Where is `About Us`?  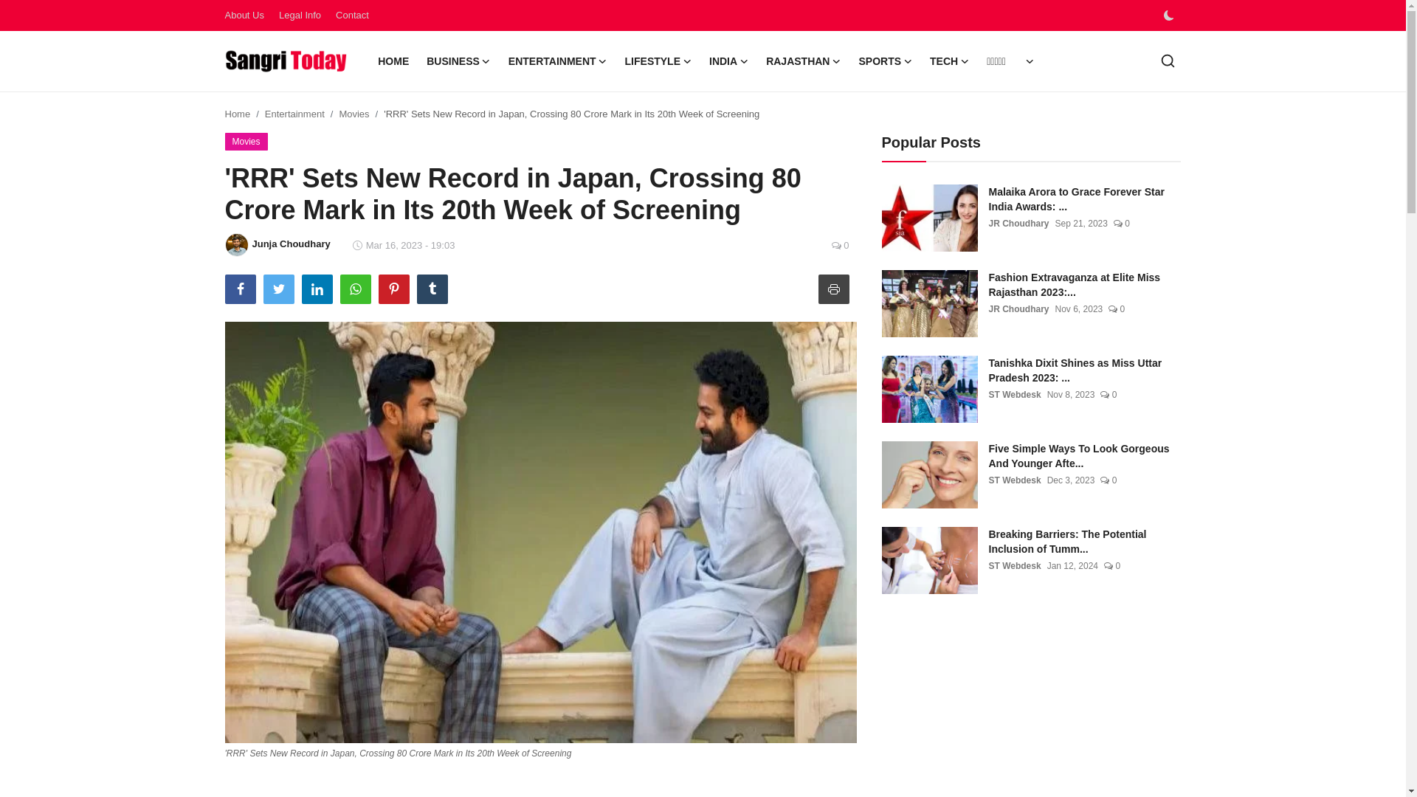
About Us is located at coordinates (244, 15).